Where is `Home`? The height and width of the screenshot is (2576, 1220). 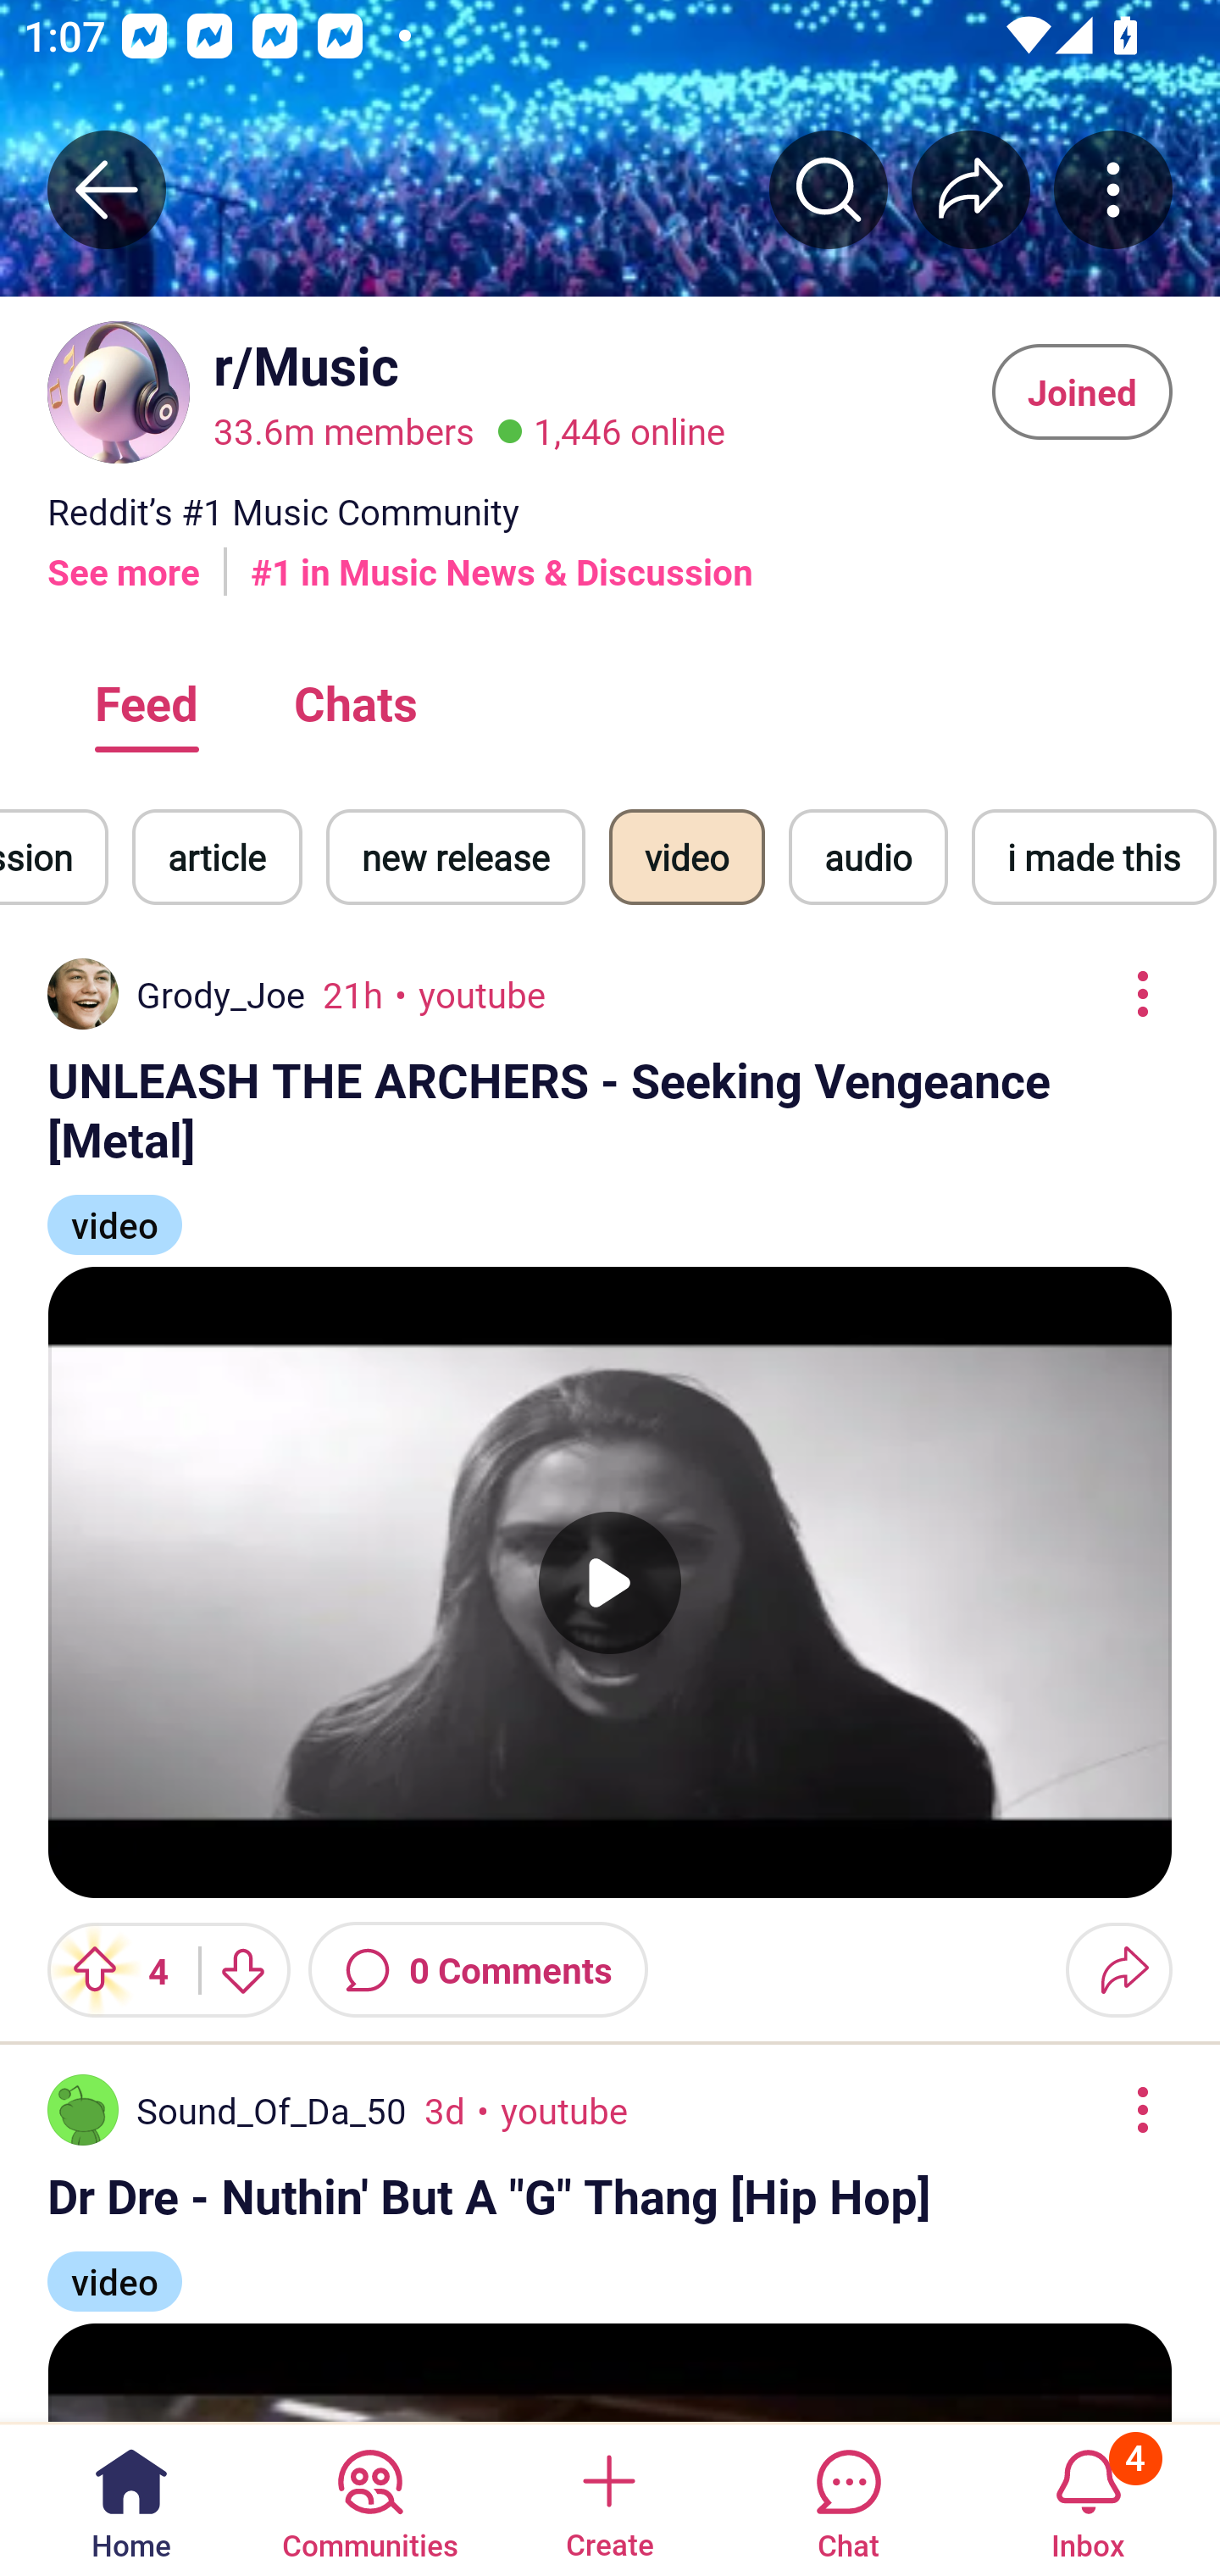 Home is located at coordinates (131, 2498).